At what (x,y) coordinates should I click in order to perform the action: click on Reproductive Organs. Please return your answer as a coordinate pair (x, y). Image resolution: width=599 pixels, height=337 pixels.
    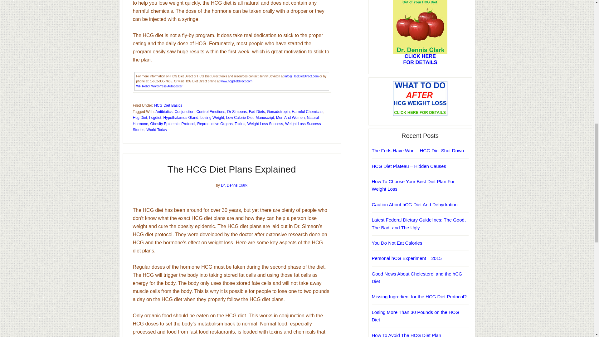
    Looking at the image, I should click on (215, 124).